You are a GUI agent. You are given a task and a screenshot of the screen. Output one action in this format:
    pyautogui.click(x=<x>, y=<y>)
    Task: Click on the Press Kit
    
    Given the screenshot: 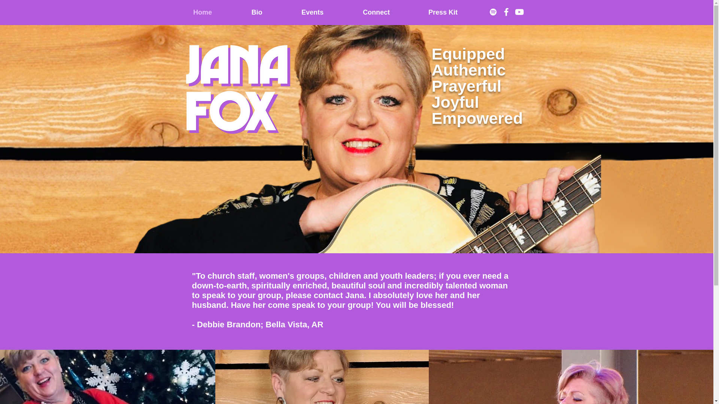 What is the action you would take?
    pyautogui.click(x=443, y=12)
    